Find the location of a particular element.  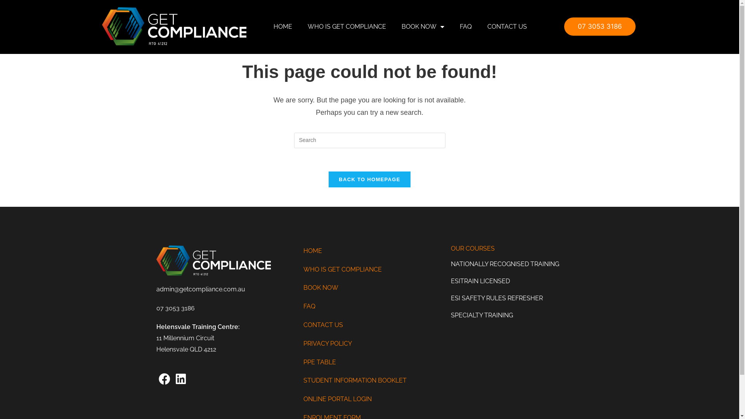

HOME is located at coordinates (369, 251).